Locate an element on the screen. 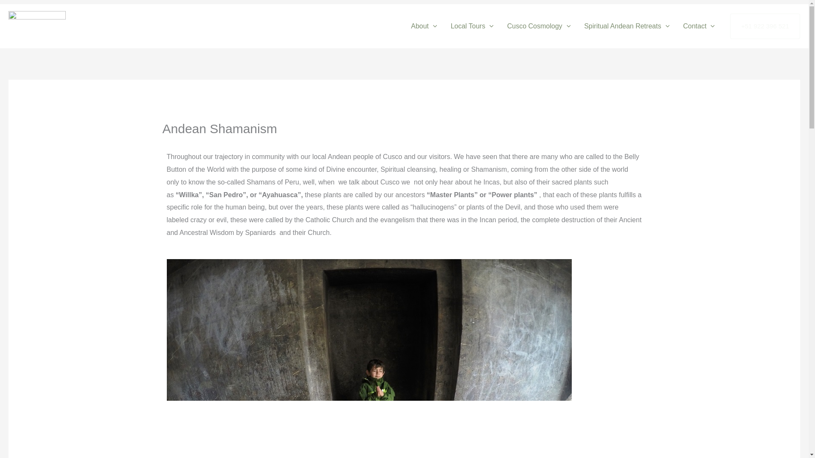 The width and height of the screenshot is (815, 458). Local Tours is located at coordinates (472, 26).